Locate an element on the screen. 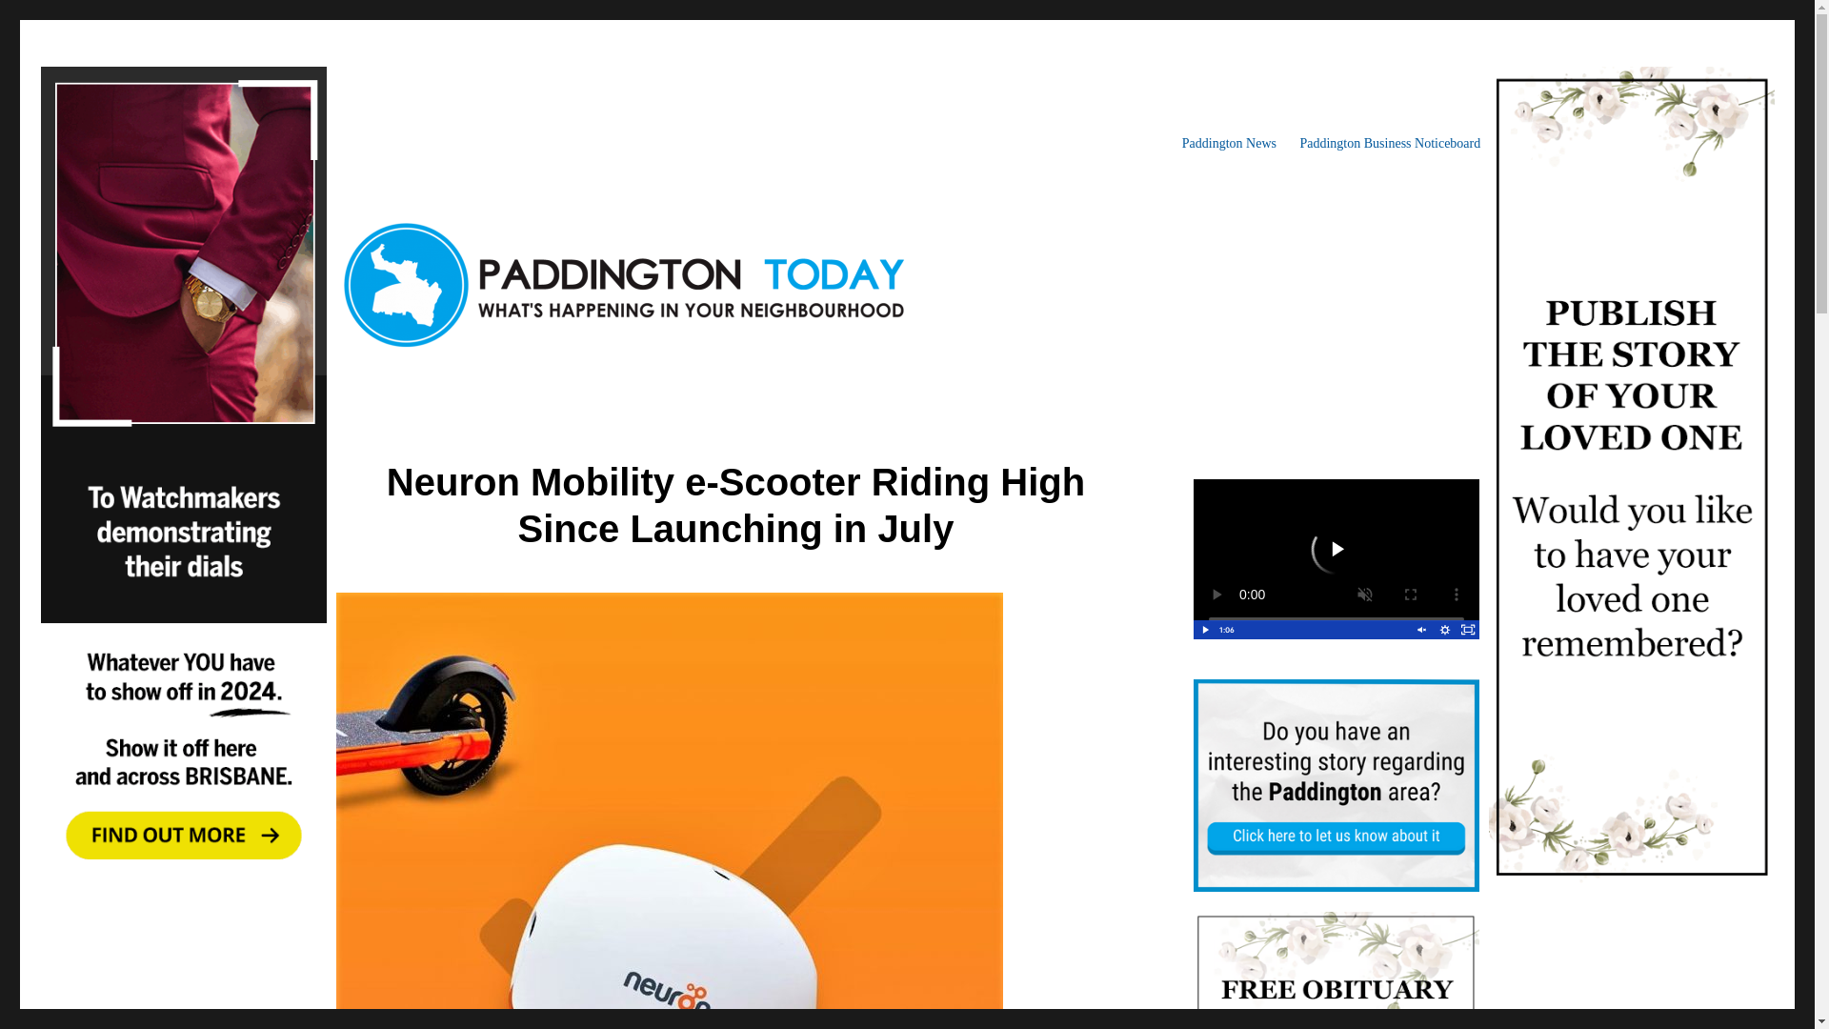 The image size is (1829, 1029). Play Video is located at coordinates (1204, 629).